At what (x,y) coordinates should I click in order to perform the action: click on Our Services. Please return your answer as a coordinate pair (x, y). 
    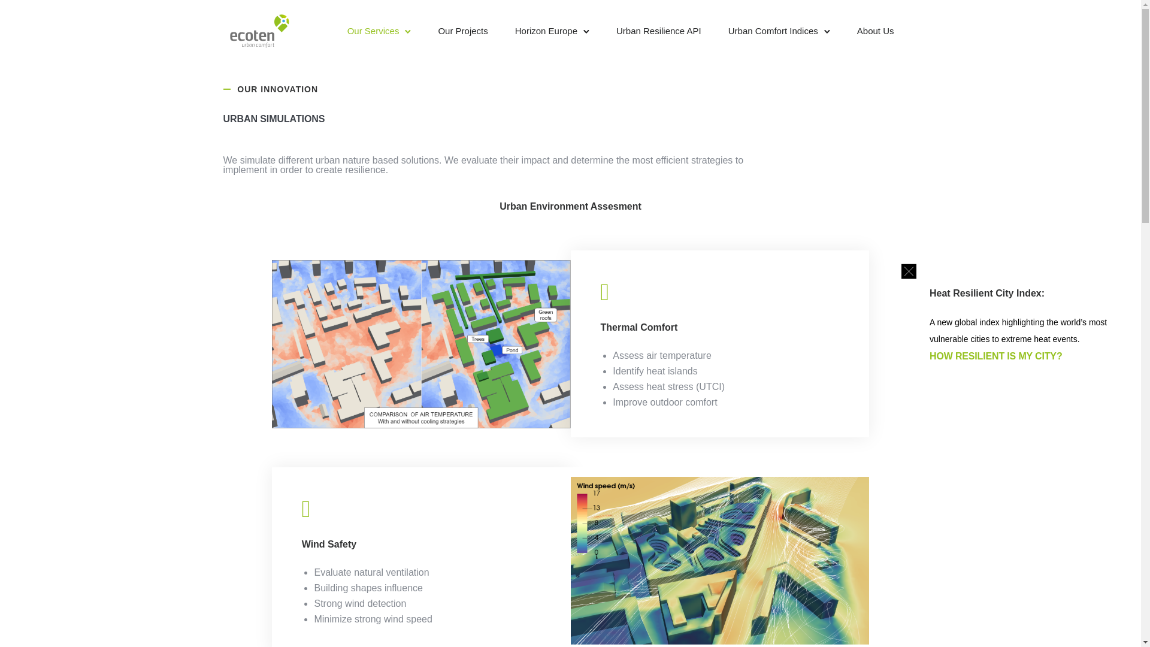
    Looking at the image, I should click on (374, 31).